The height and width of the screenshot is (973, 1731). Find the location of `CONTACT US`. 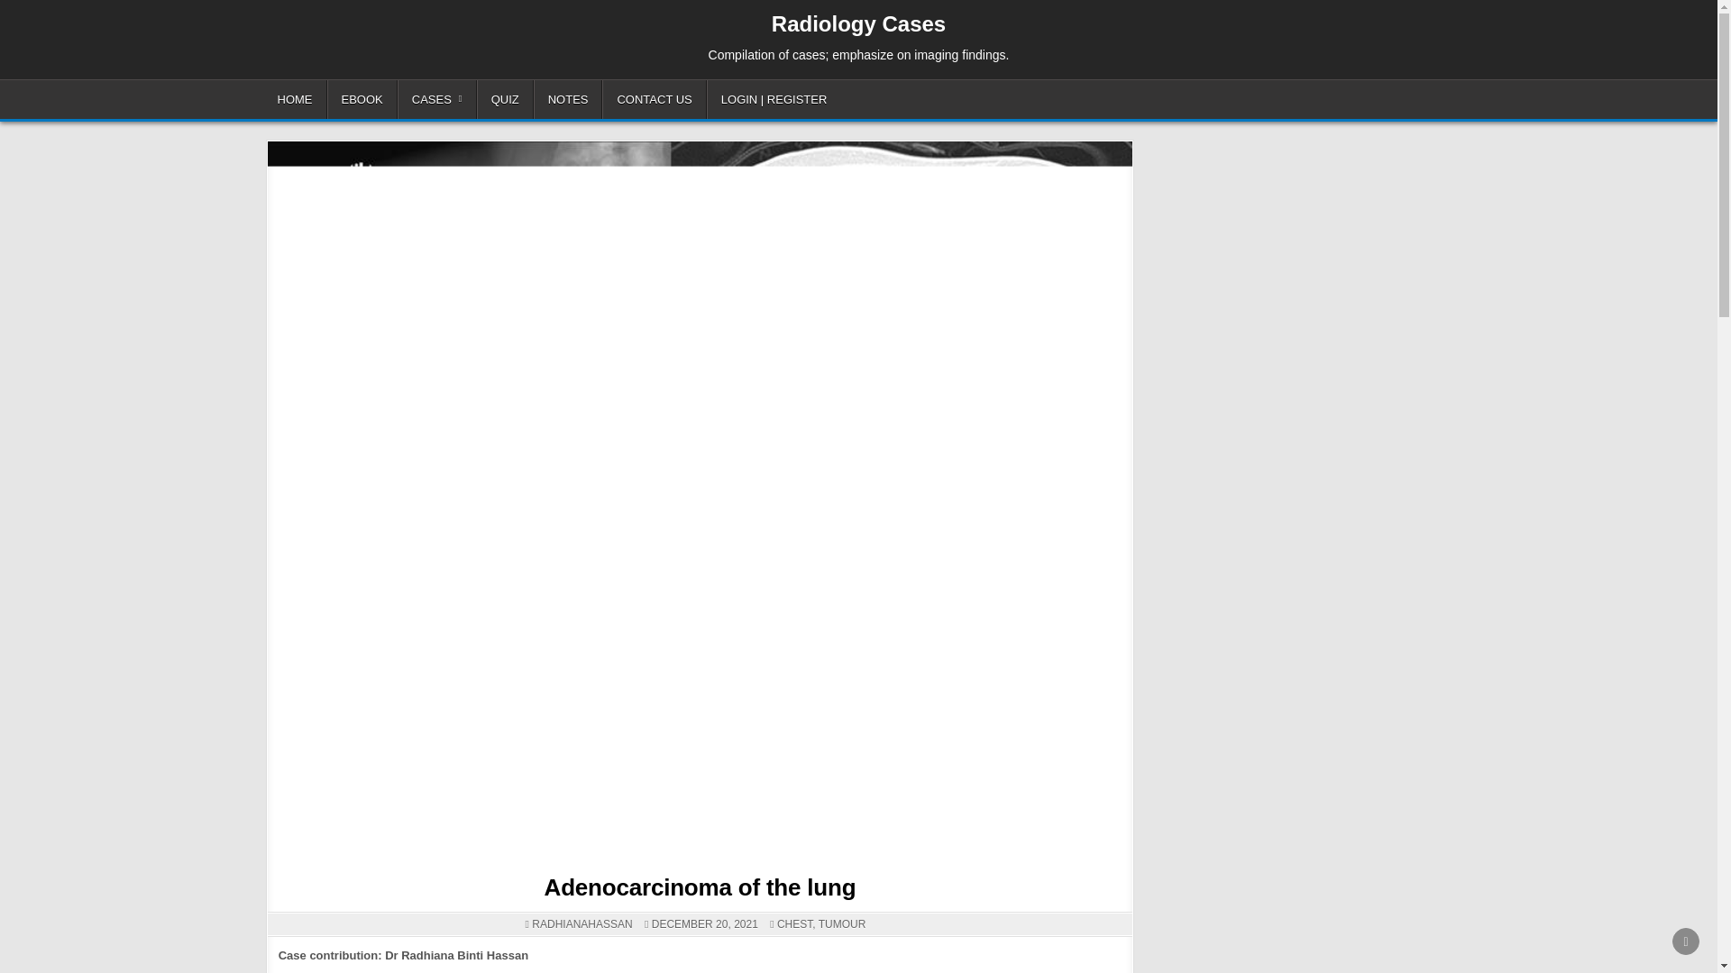

CONTACT US is located at coordinates (655, 99).